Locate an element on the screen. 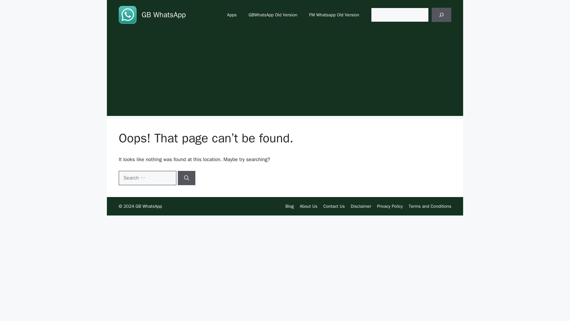  Blog is located at coordinates (289, 206).